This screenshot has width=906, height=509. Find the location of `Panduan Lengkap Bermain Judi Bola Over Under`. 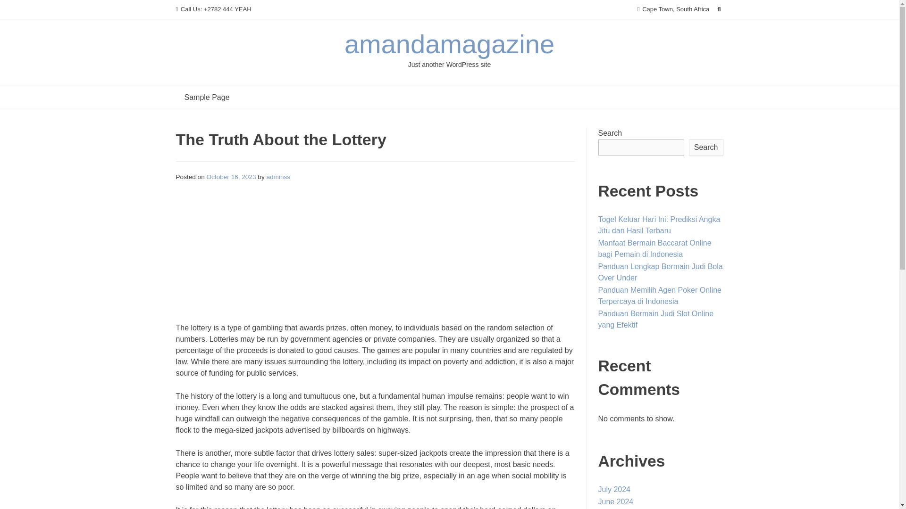

Panduan Lengkap Bermain Judi Bola Over Under is located at coordinates (661, 272).